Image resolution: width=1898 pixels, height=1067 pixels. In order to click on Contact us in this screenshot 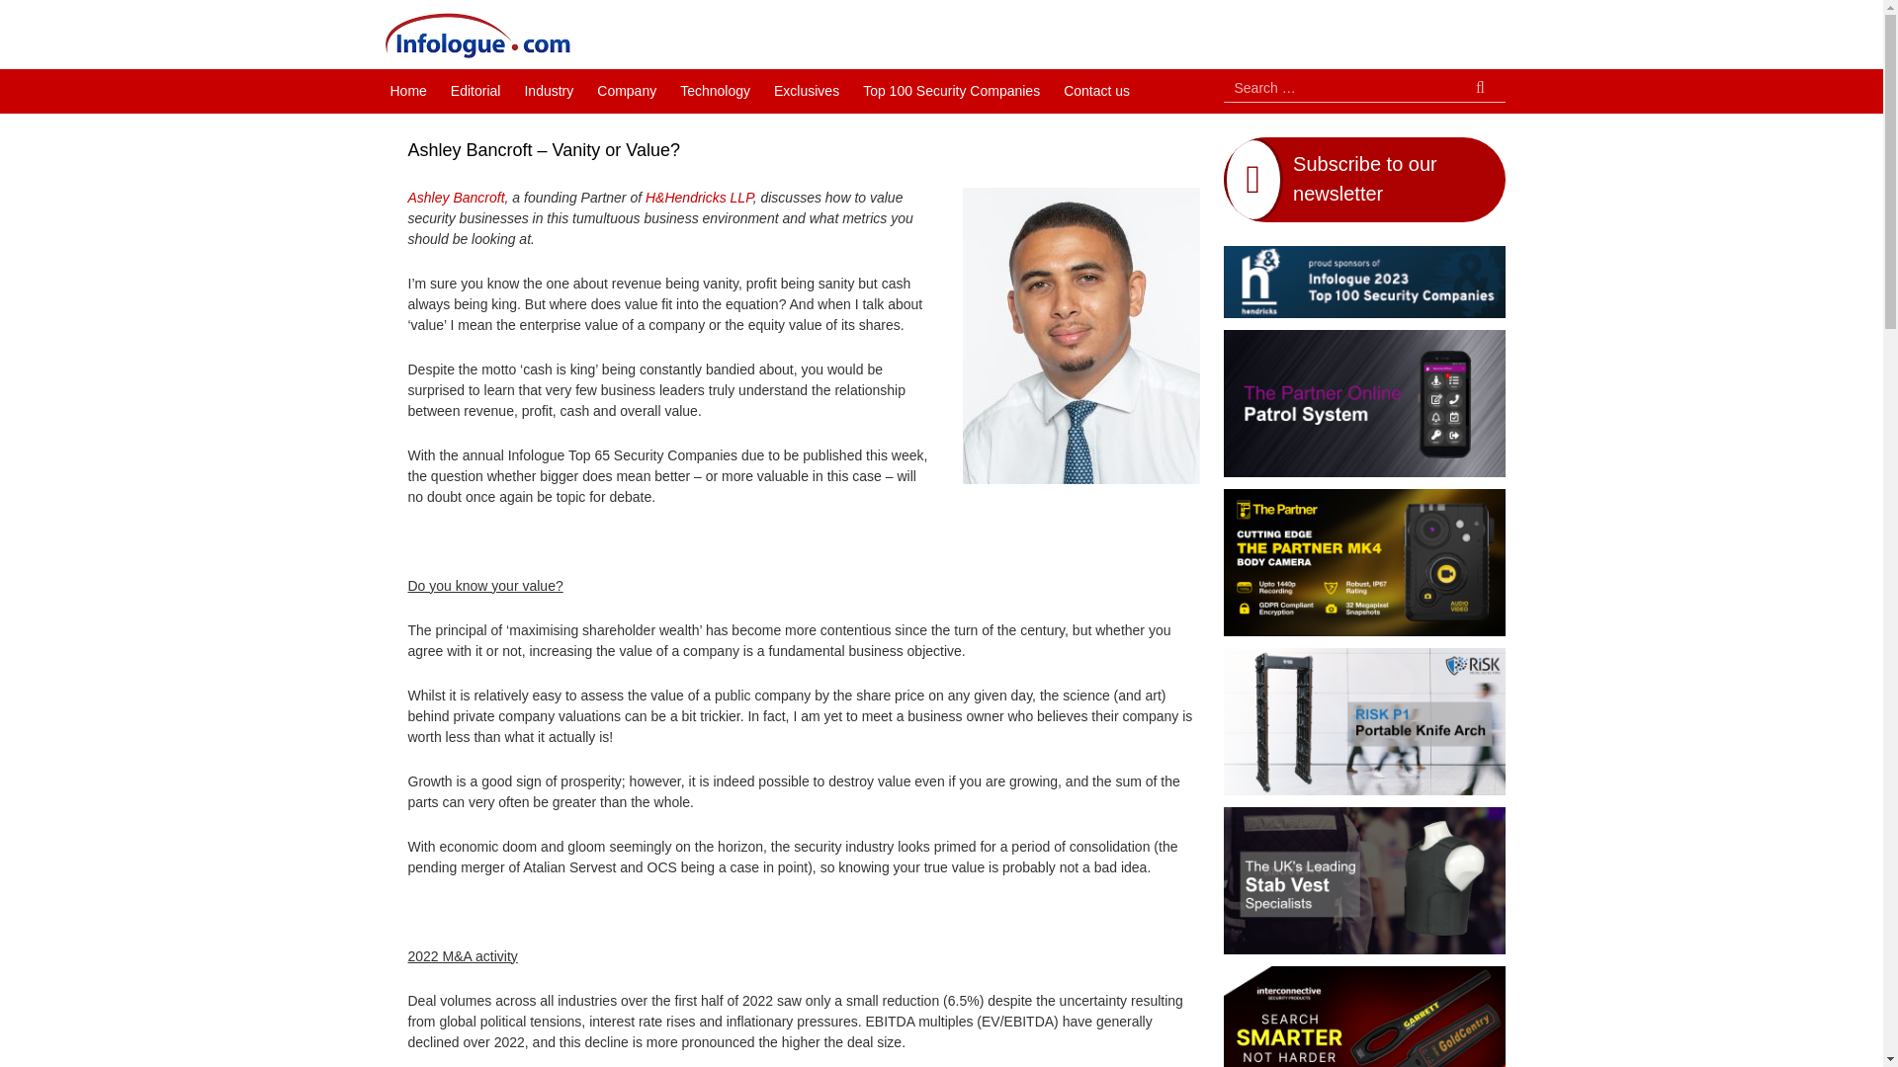, I will do `click(1096, 91)`.